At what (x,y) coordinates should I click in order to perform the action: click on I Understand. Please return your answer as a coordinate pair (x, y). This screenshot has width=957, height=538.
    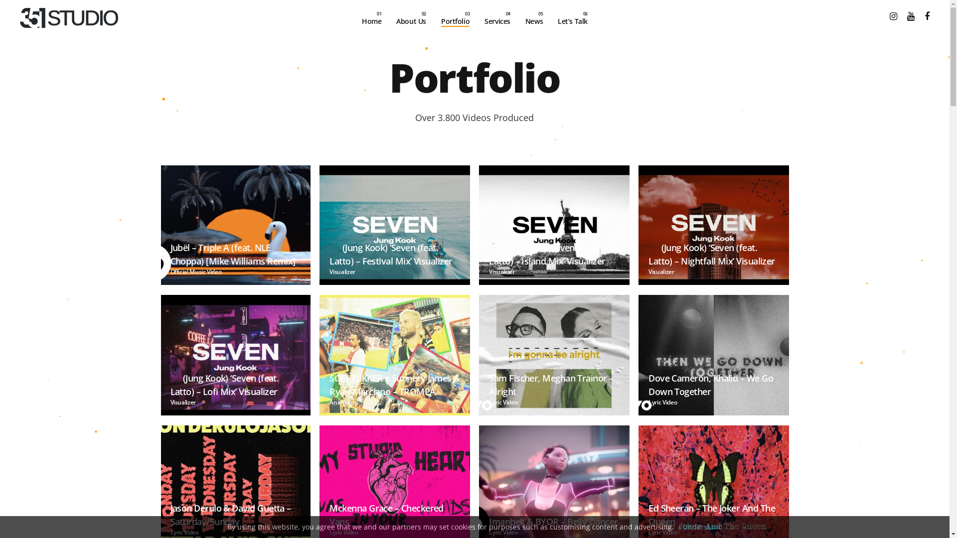
    Looking at the image, I should click on (701, 527).